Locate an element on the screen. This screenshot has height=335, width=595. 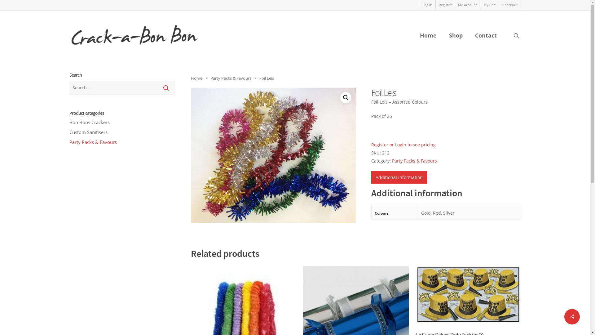
Log In is located at coordinates (427, 5).